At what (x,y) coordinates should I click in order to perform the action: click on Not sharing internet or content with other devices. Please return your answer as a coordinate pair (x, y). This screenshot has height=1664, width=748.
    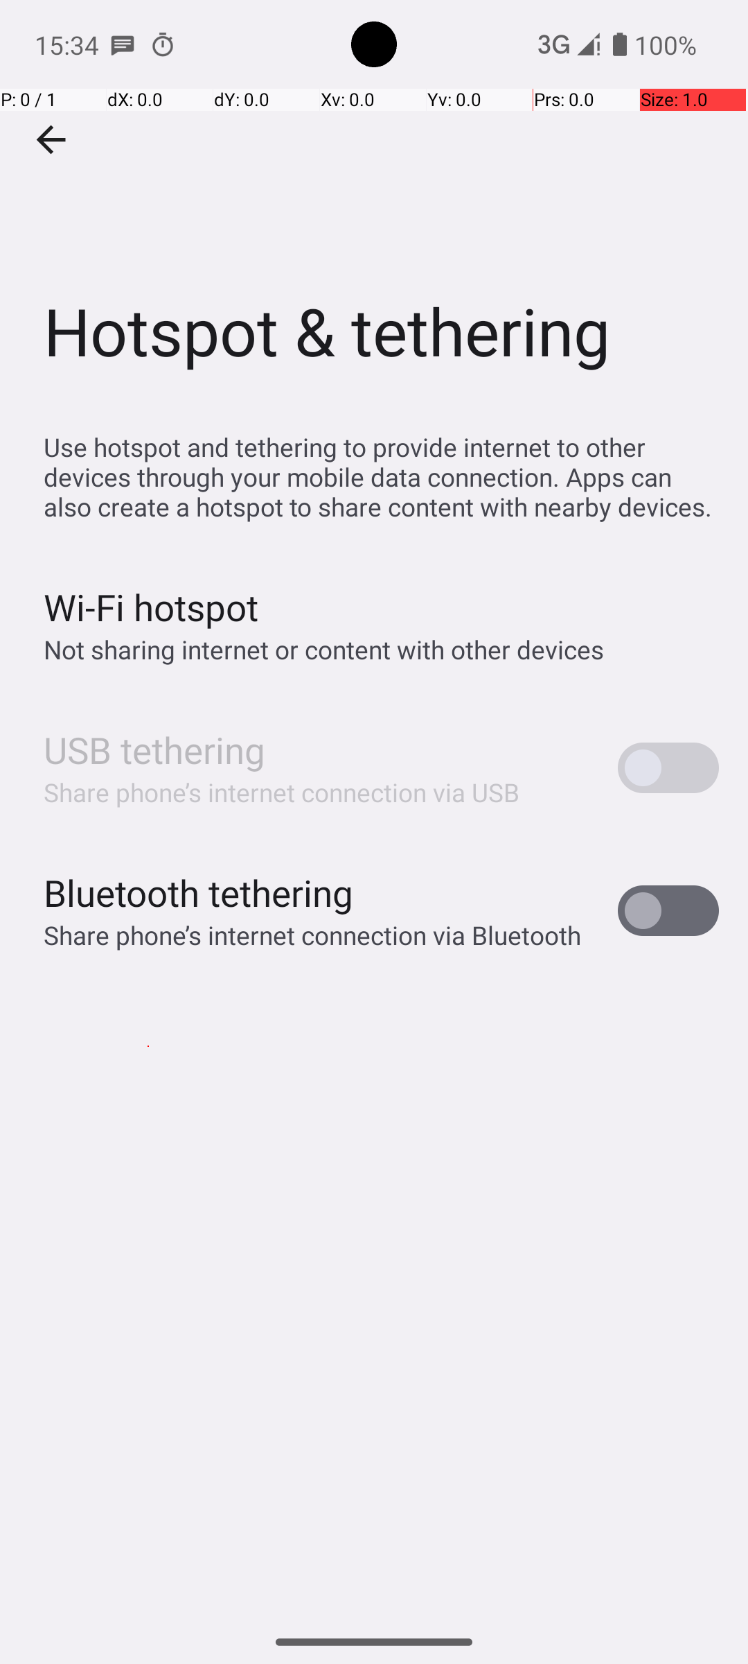
    Looking at the image, I should click on (324, 649).